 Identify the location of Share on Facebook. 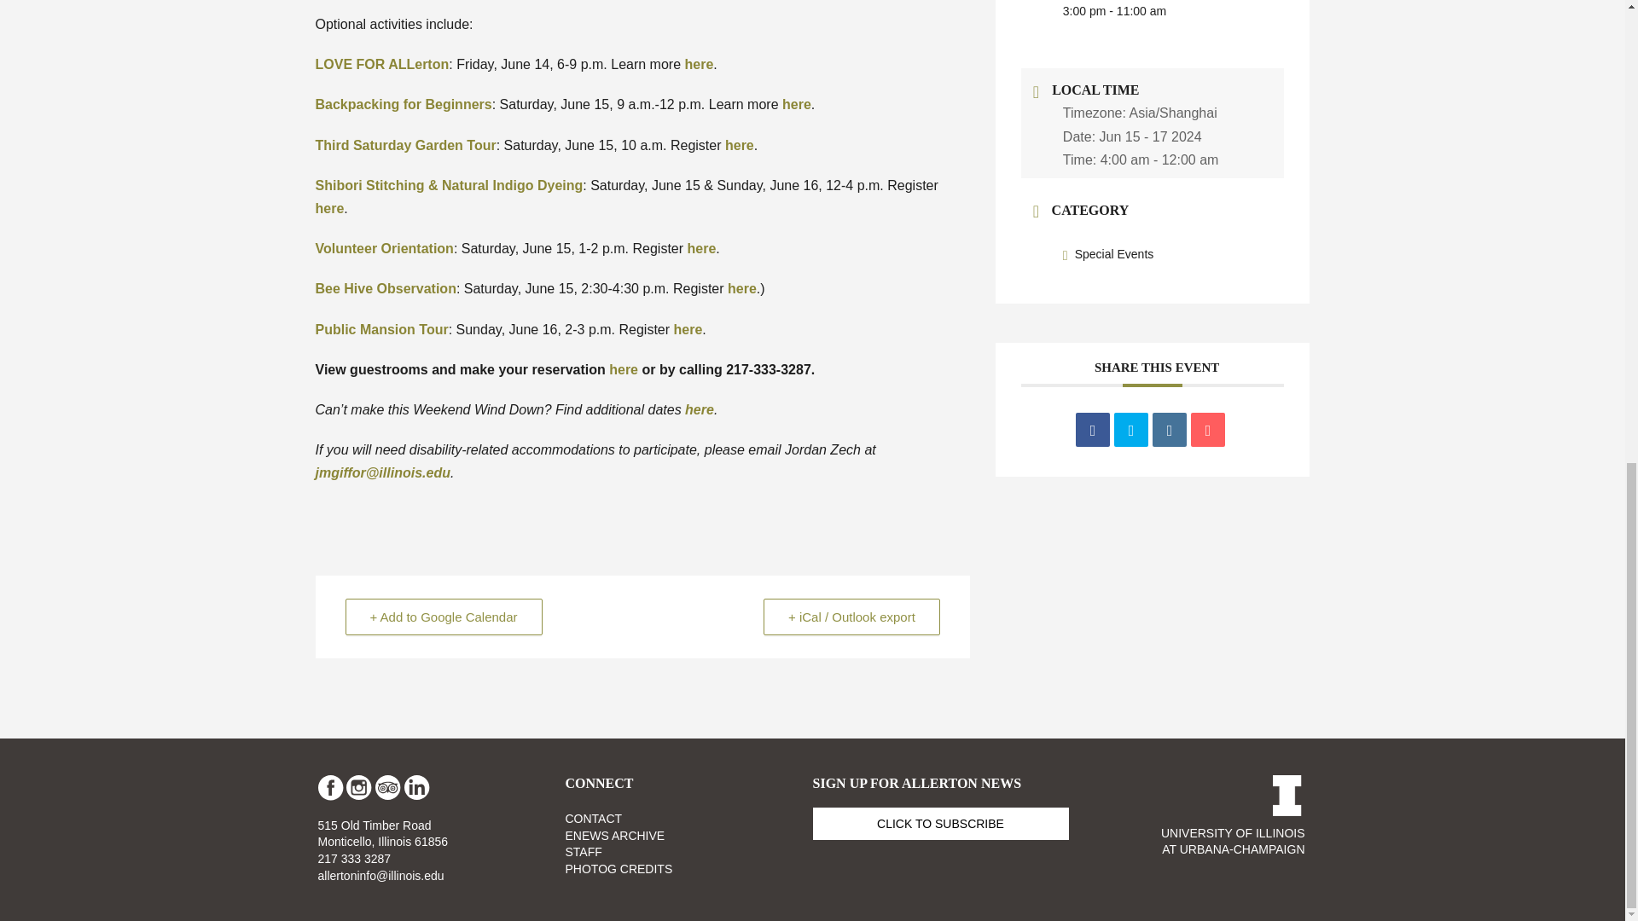
(1093, 429).